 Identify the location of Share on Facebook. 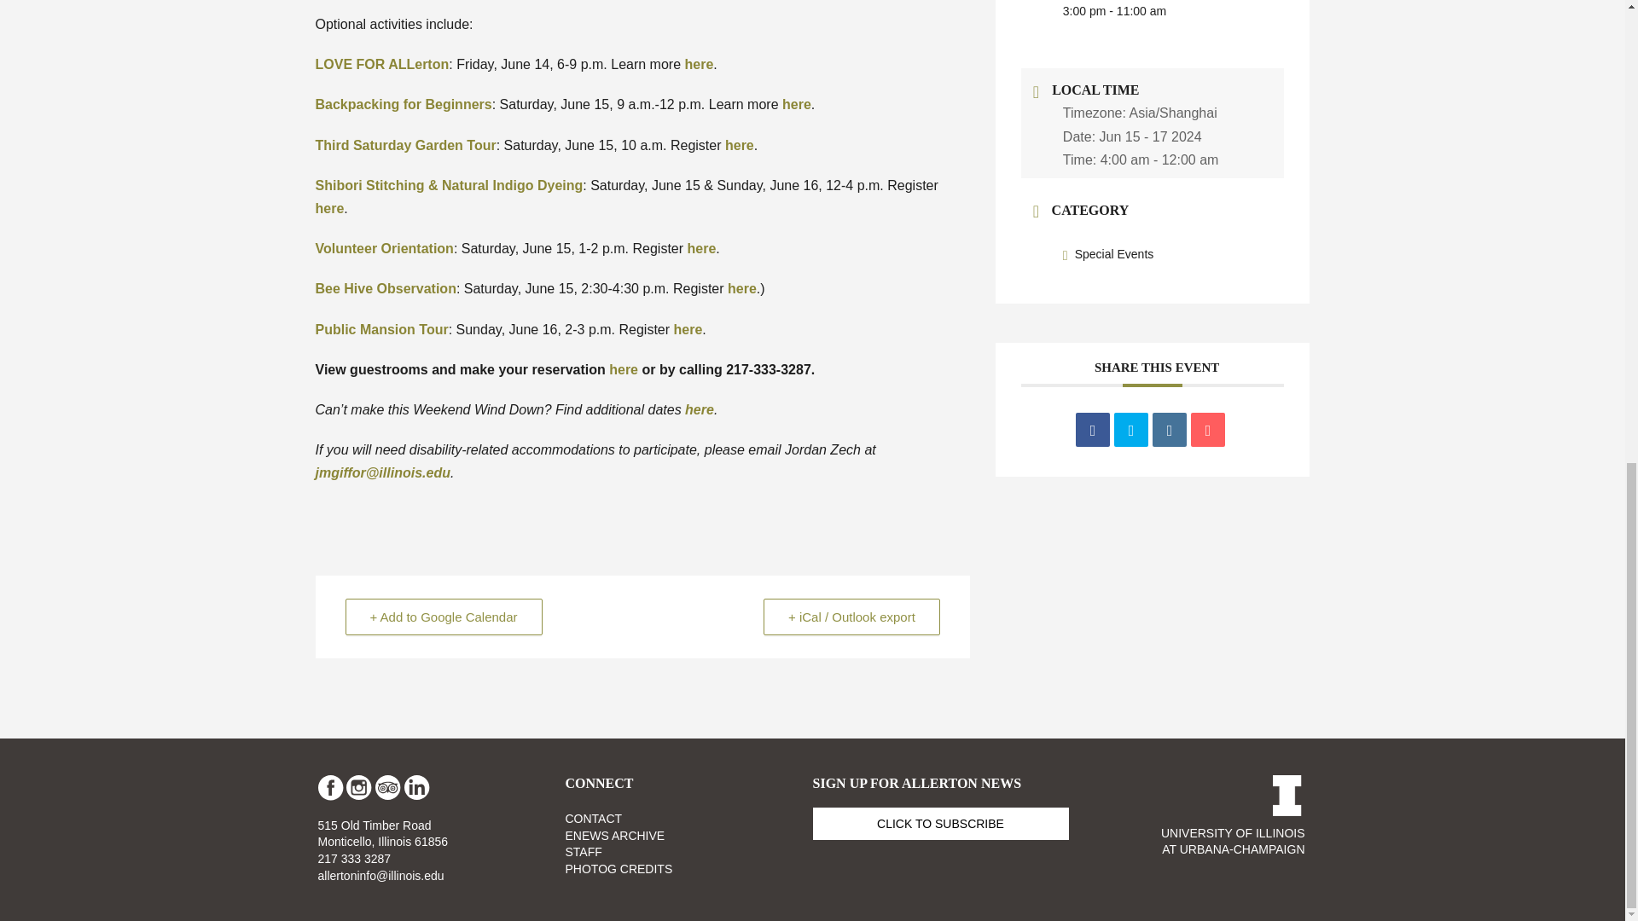
(1093, 429).